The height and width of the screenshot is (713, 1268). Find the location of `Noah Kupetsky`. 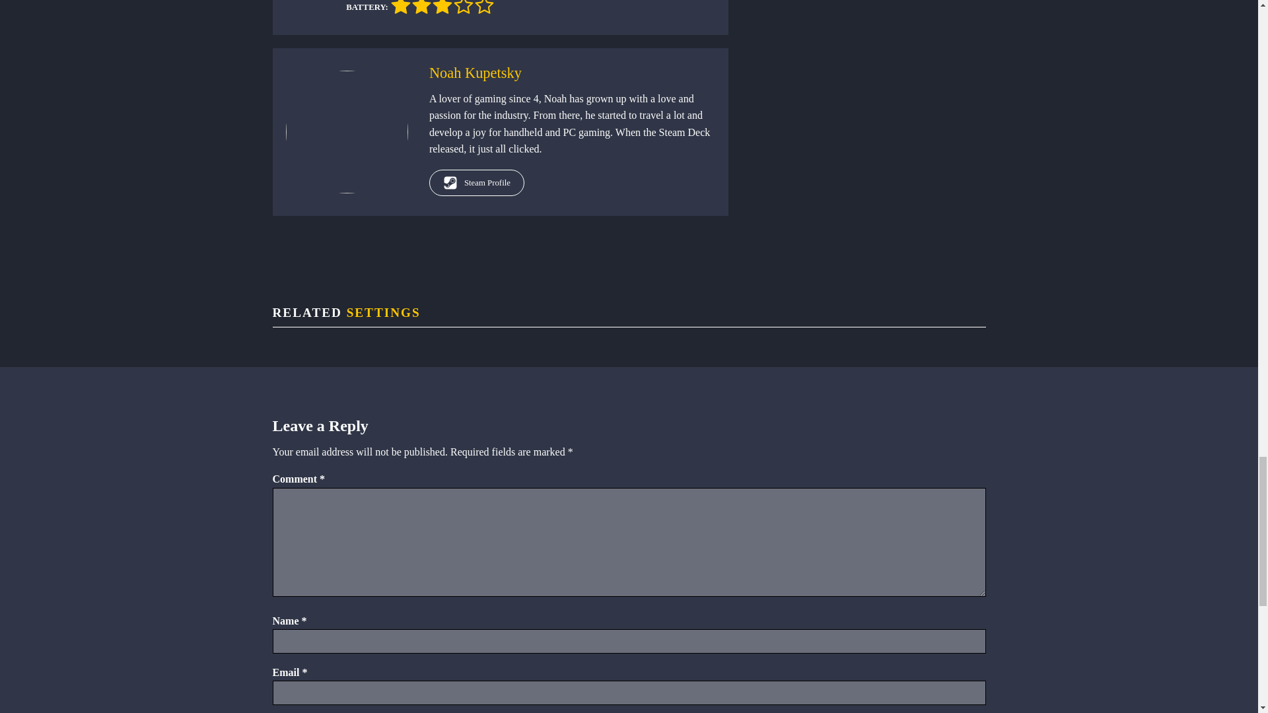

Noah Kupetsky is located at coordinates (475, 73).